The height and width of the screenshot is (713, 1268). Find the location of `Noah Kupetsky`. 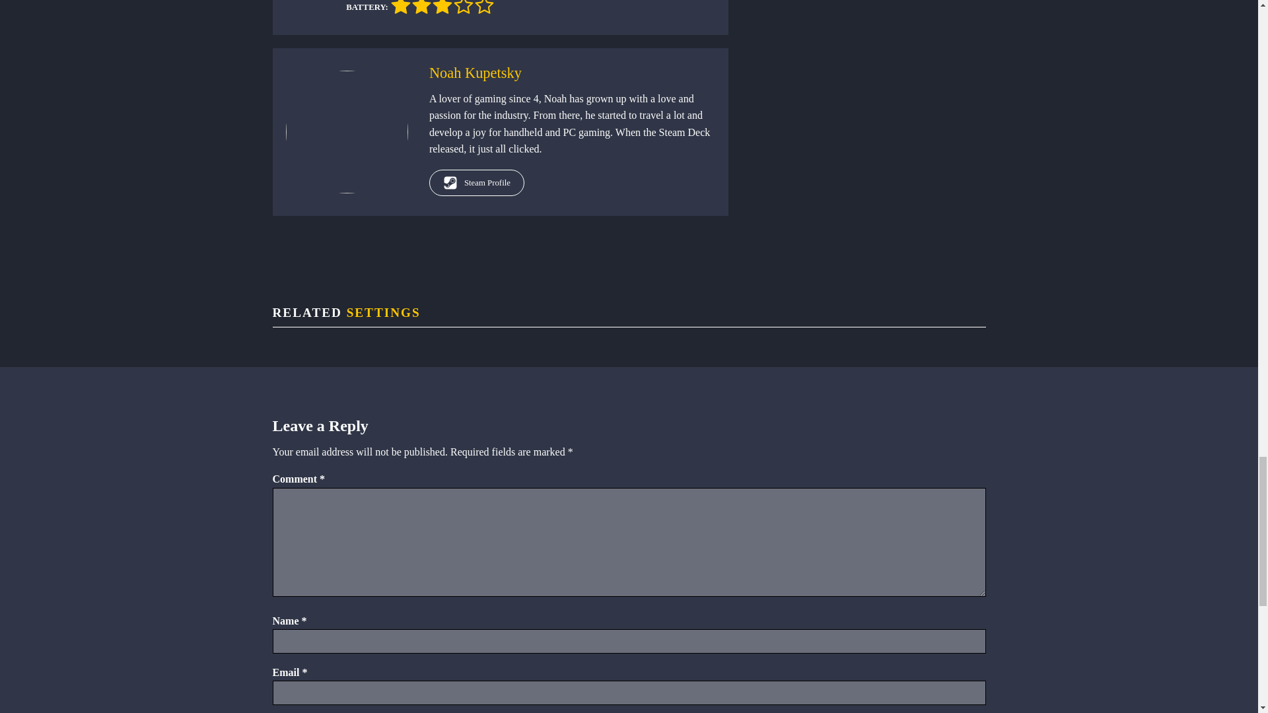

Noah Kupetsky is located at coordinates (475, 73).